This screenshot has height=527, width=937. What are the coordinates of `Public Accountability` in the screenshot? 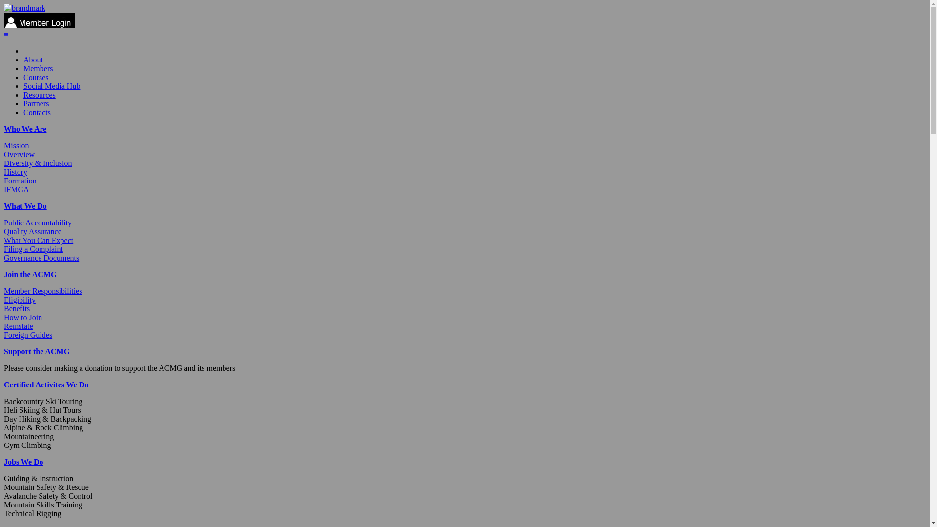 It's located at (38, 223).